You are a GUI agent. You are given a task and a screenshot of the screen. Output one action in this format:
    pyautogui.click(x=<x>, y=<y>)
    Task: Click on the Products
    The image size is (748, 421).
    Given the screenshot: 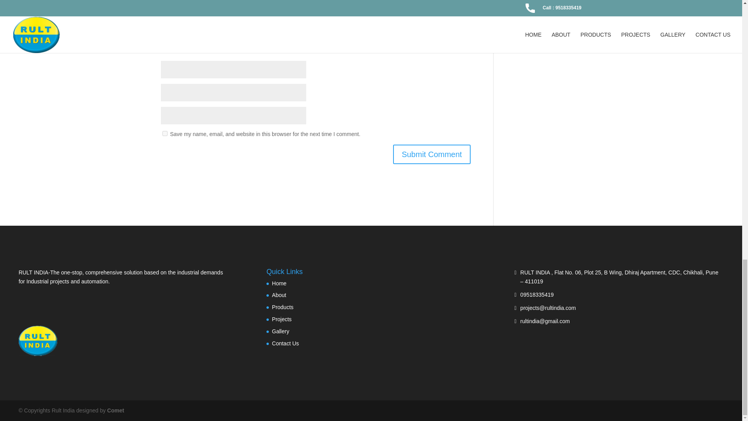 What is the action you would take?
    pyautogui.click(x=282, y=307)
    